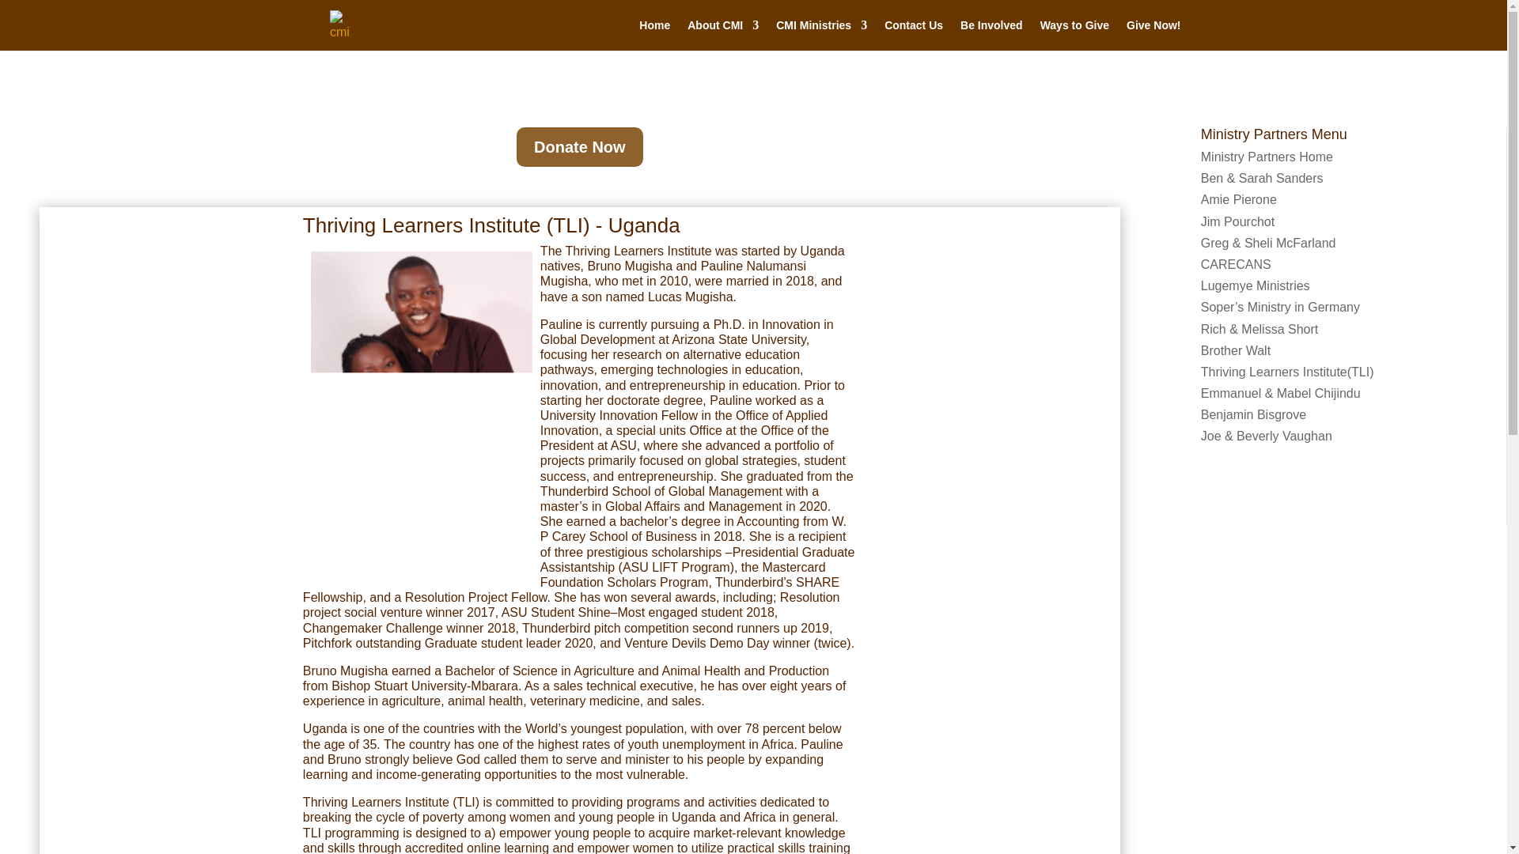 Image resolution: width=1519 pixels, height=854 pixels. What do you see at coordinates (1153, 35) in the screenshot?
I see `Give Now!` at bounding box center [1153, 35].